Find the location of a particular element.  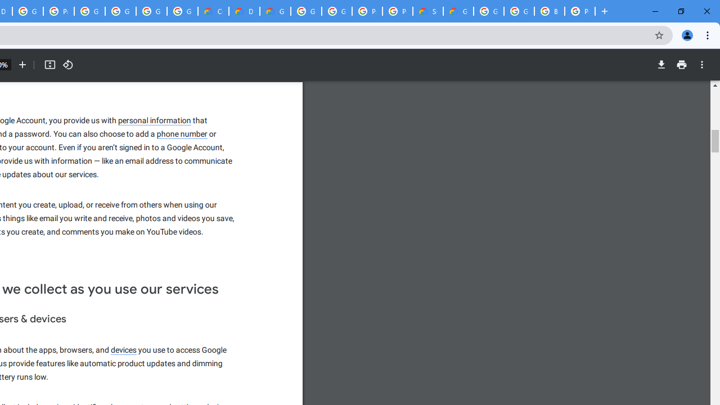

Gemini for Business and Developers | Google Cloud is located at coordinates (276, 11).